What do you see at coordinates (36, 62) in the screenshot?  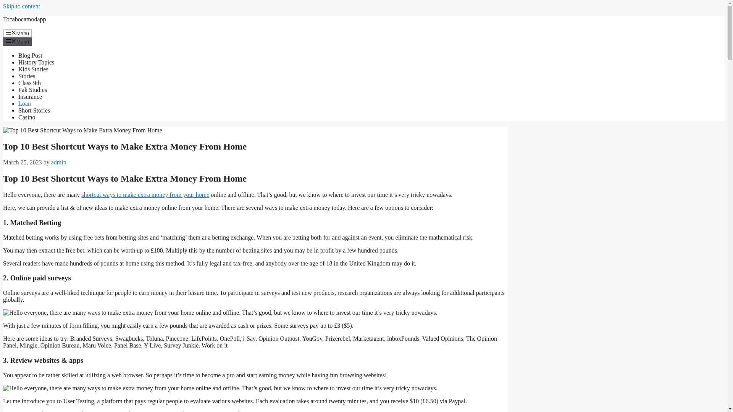 I see `History Topics` at bounding box center [36, 62].